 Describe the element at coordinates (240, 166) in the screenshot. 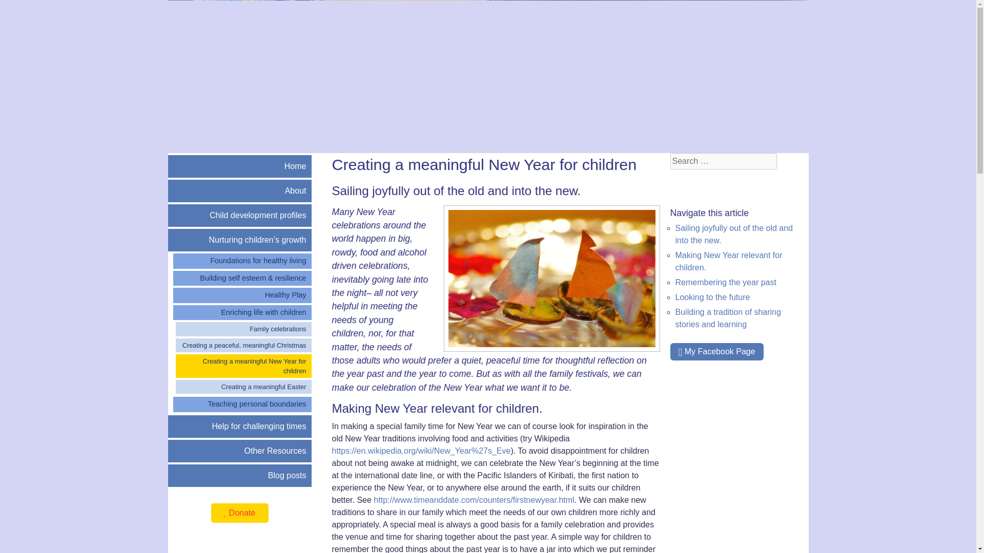

I see `Home` at that location.